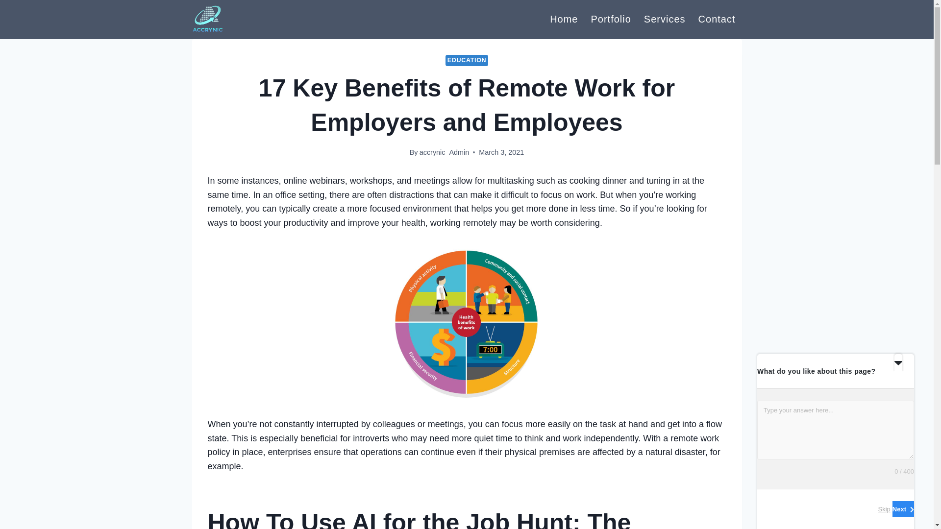 This screenshot has width=941, height=529. Describe the element at coordinates (611, 19) in the screenshot. I see `Portfolio` at that location.